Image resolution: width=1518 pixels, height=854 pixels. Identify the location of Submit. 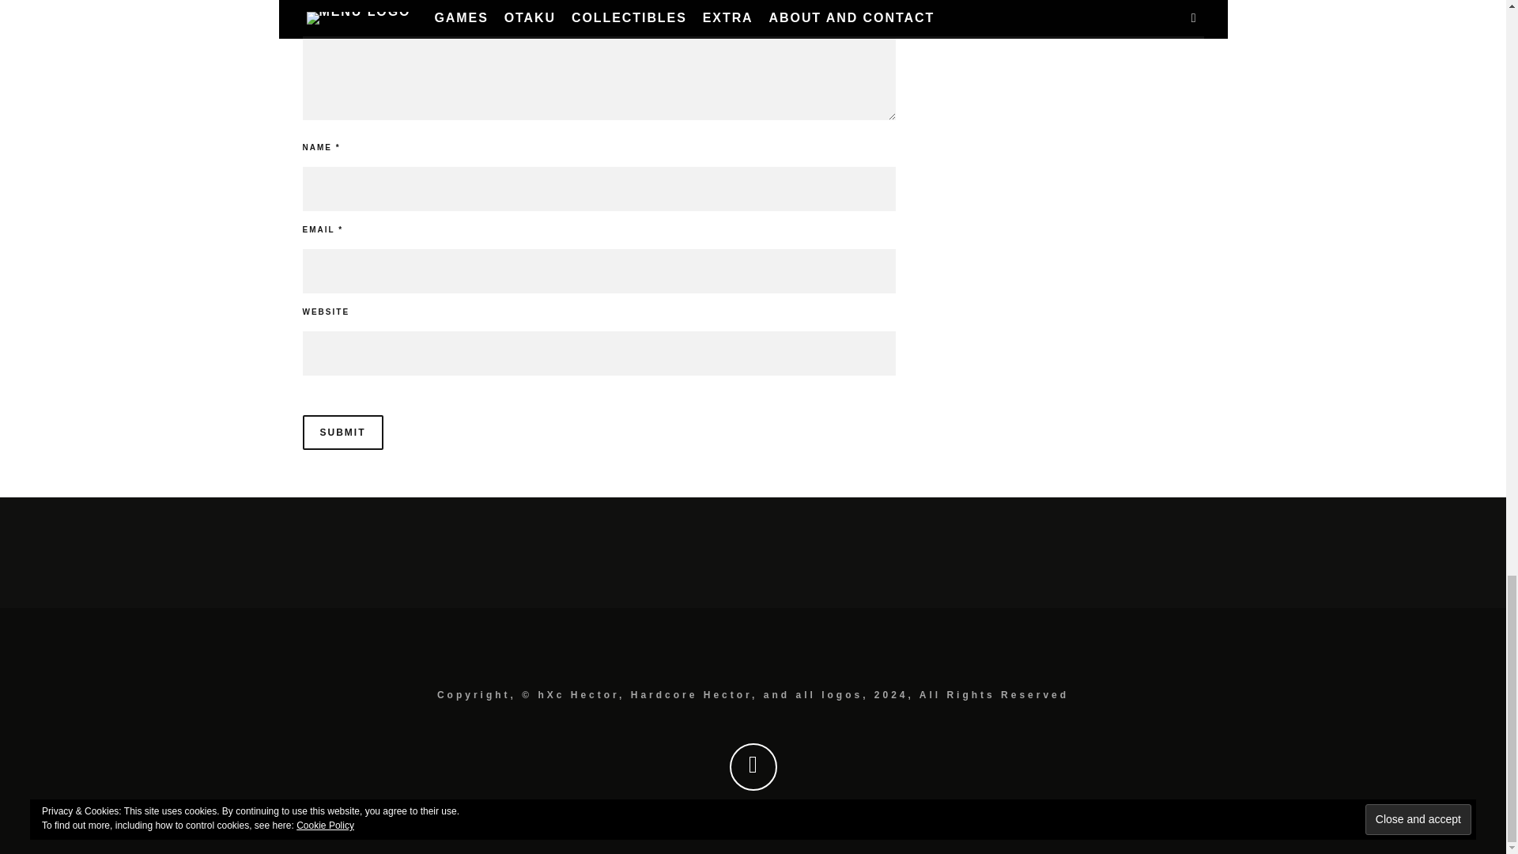
(342, 432).